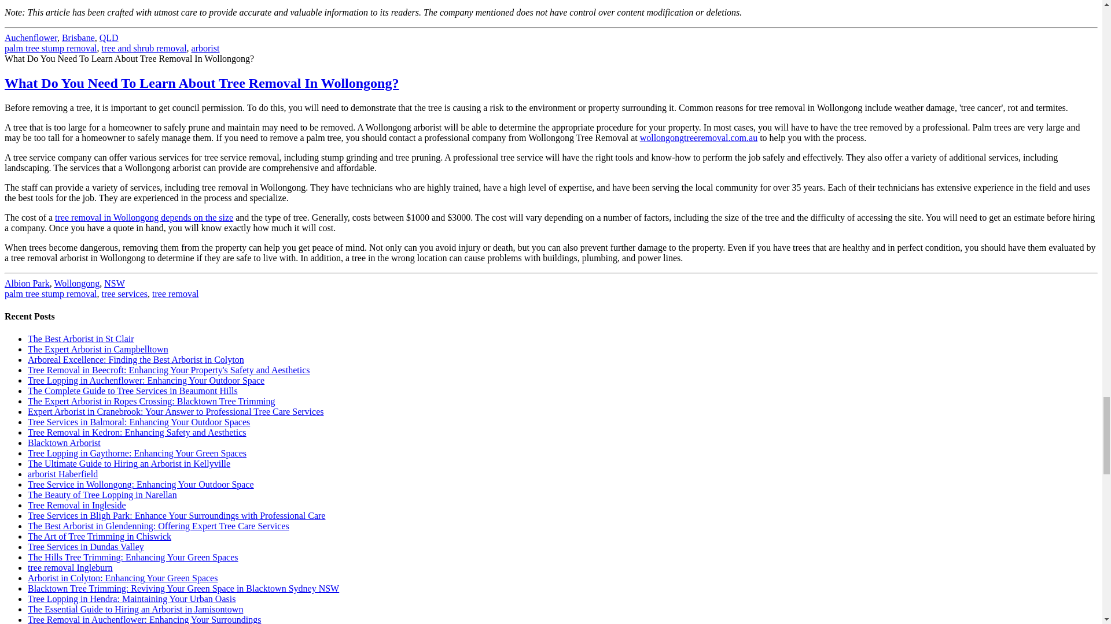  I want to click on wollongongtreeremoval.com.au, so click(698, 138).